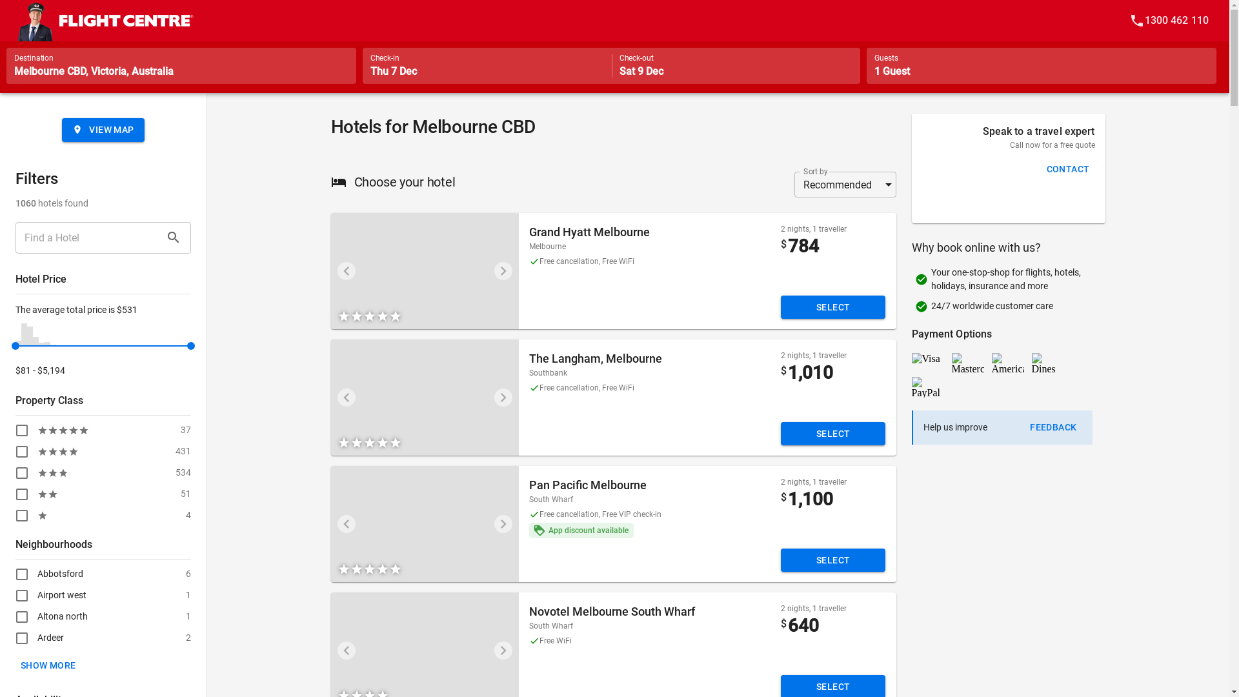 Image resolution: width=1239 pixels, height=697 pixels. I want to click on The Langham, Melbourne, so click(596, 359).